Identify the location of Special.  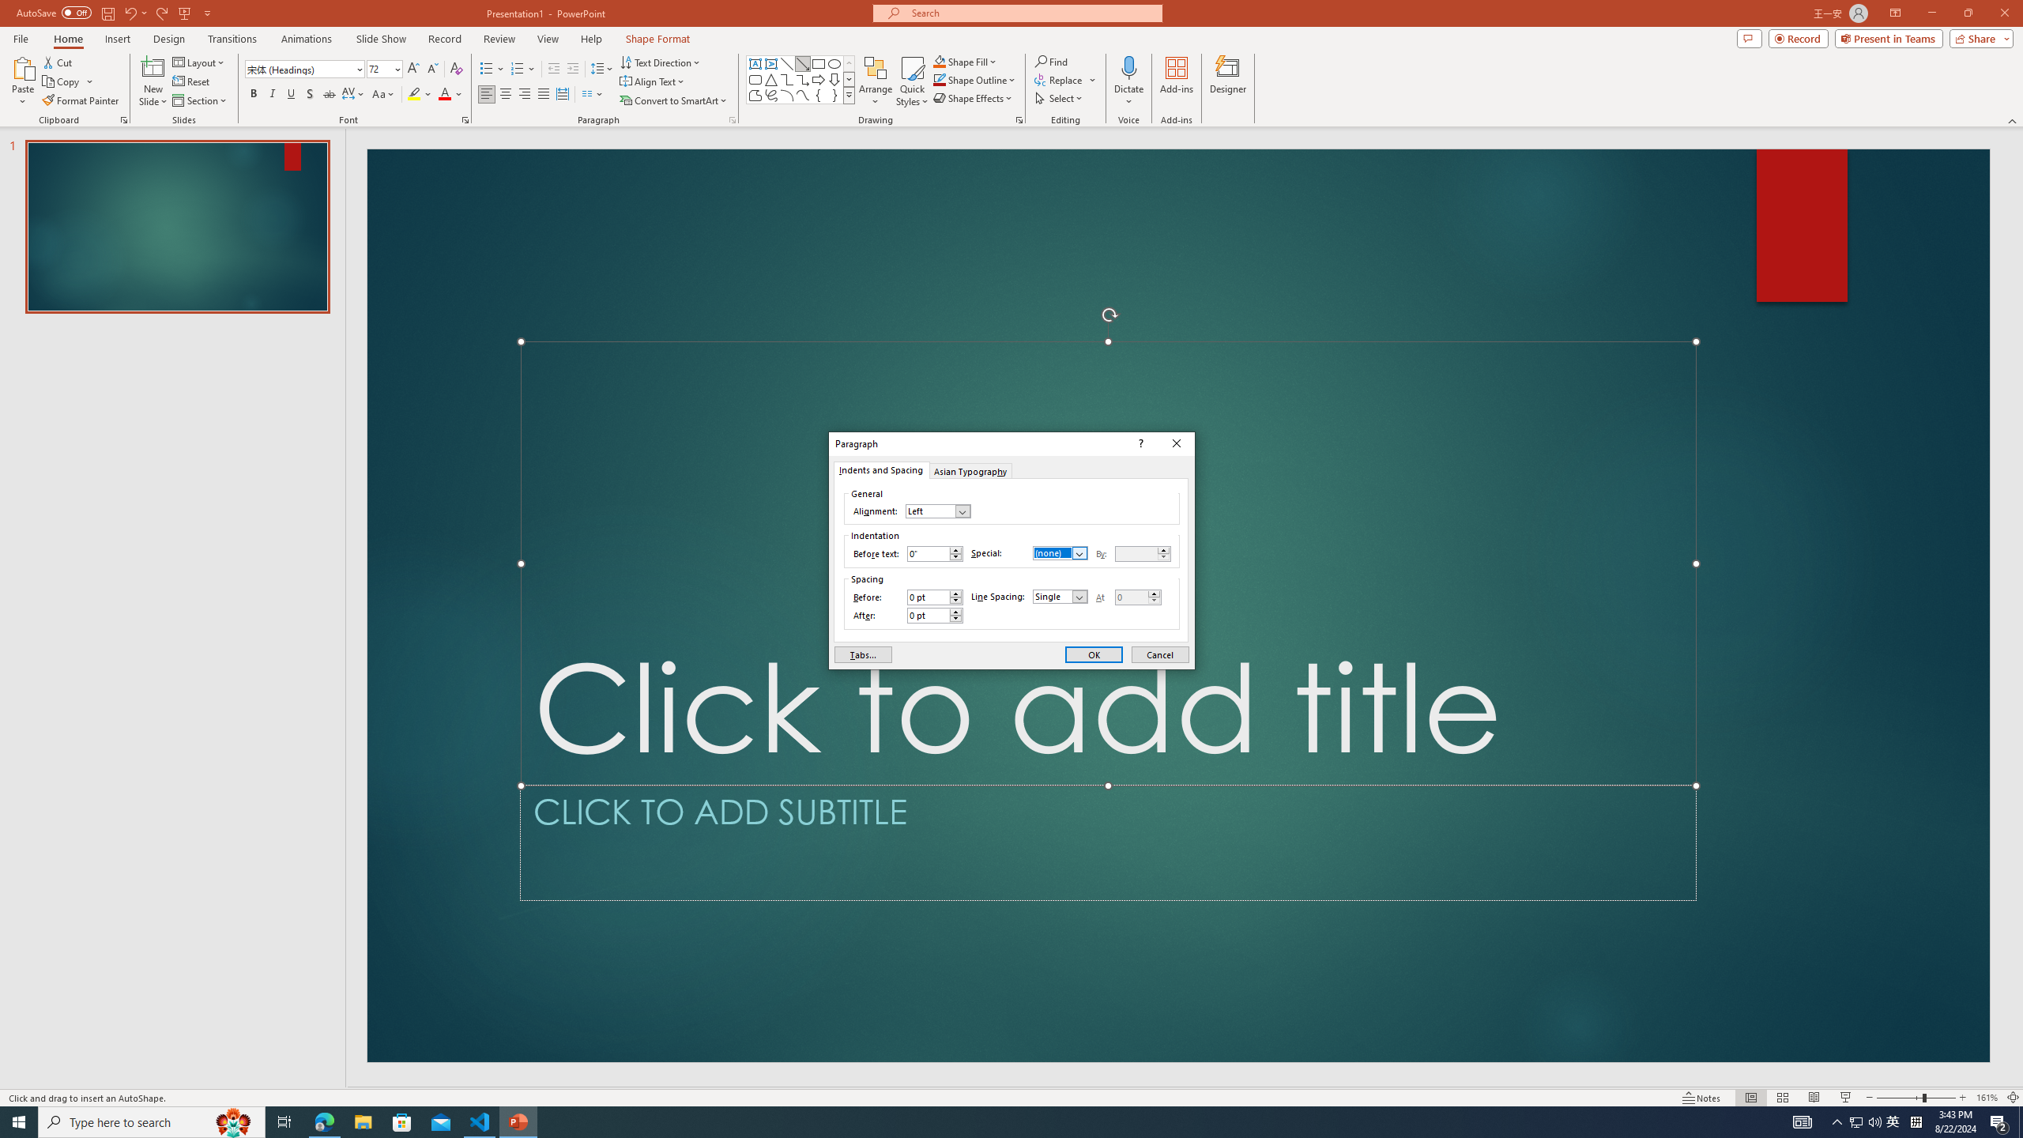
(1060, 553).